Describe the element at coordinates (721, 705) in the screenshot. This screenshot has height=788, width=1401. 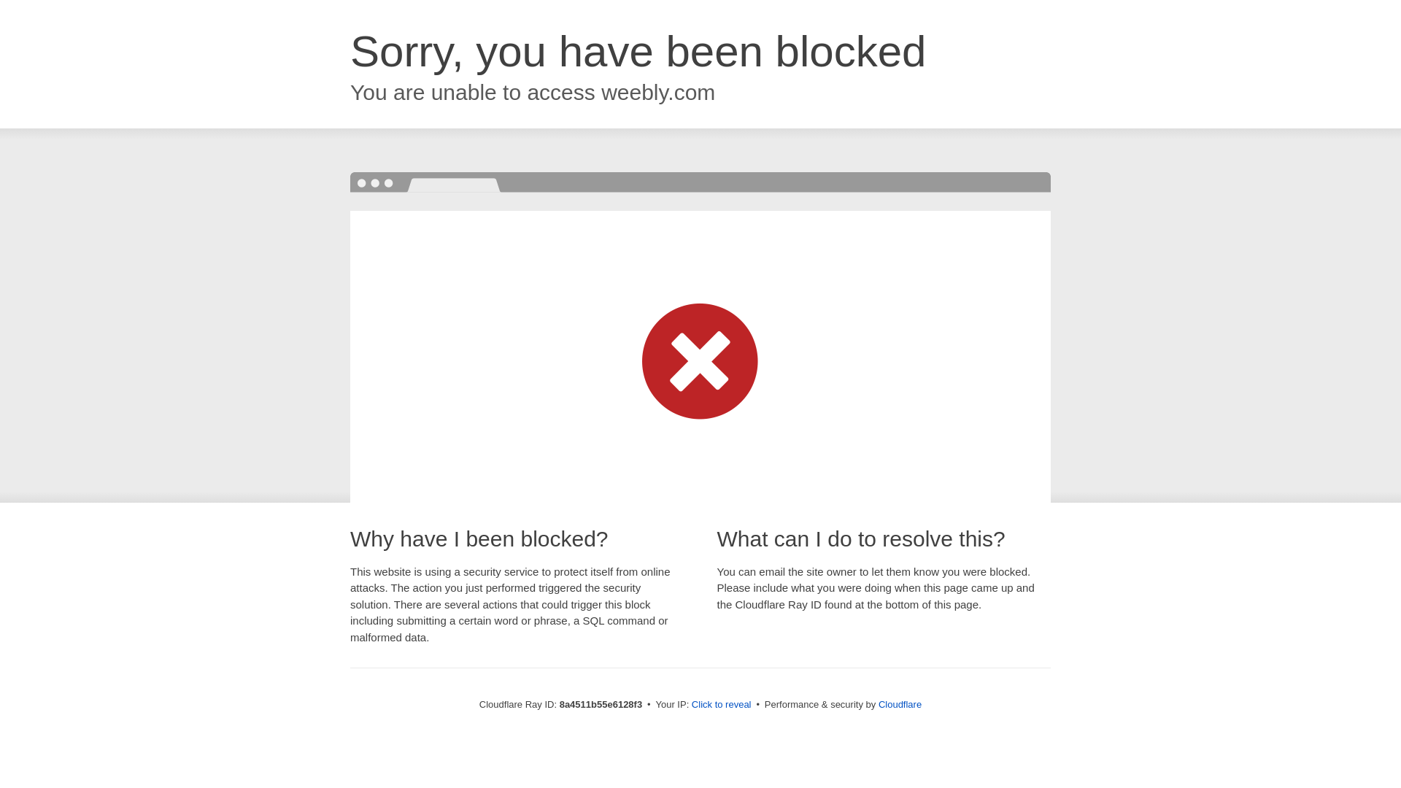
I see `Click to reveal` at that location.